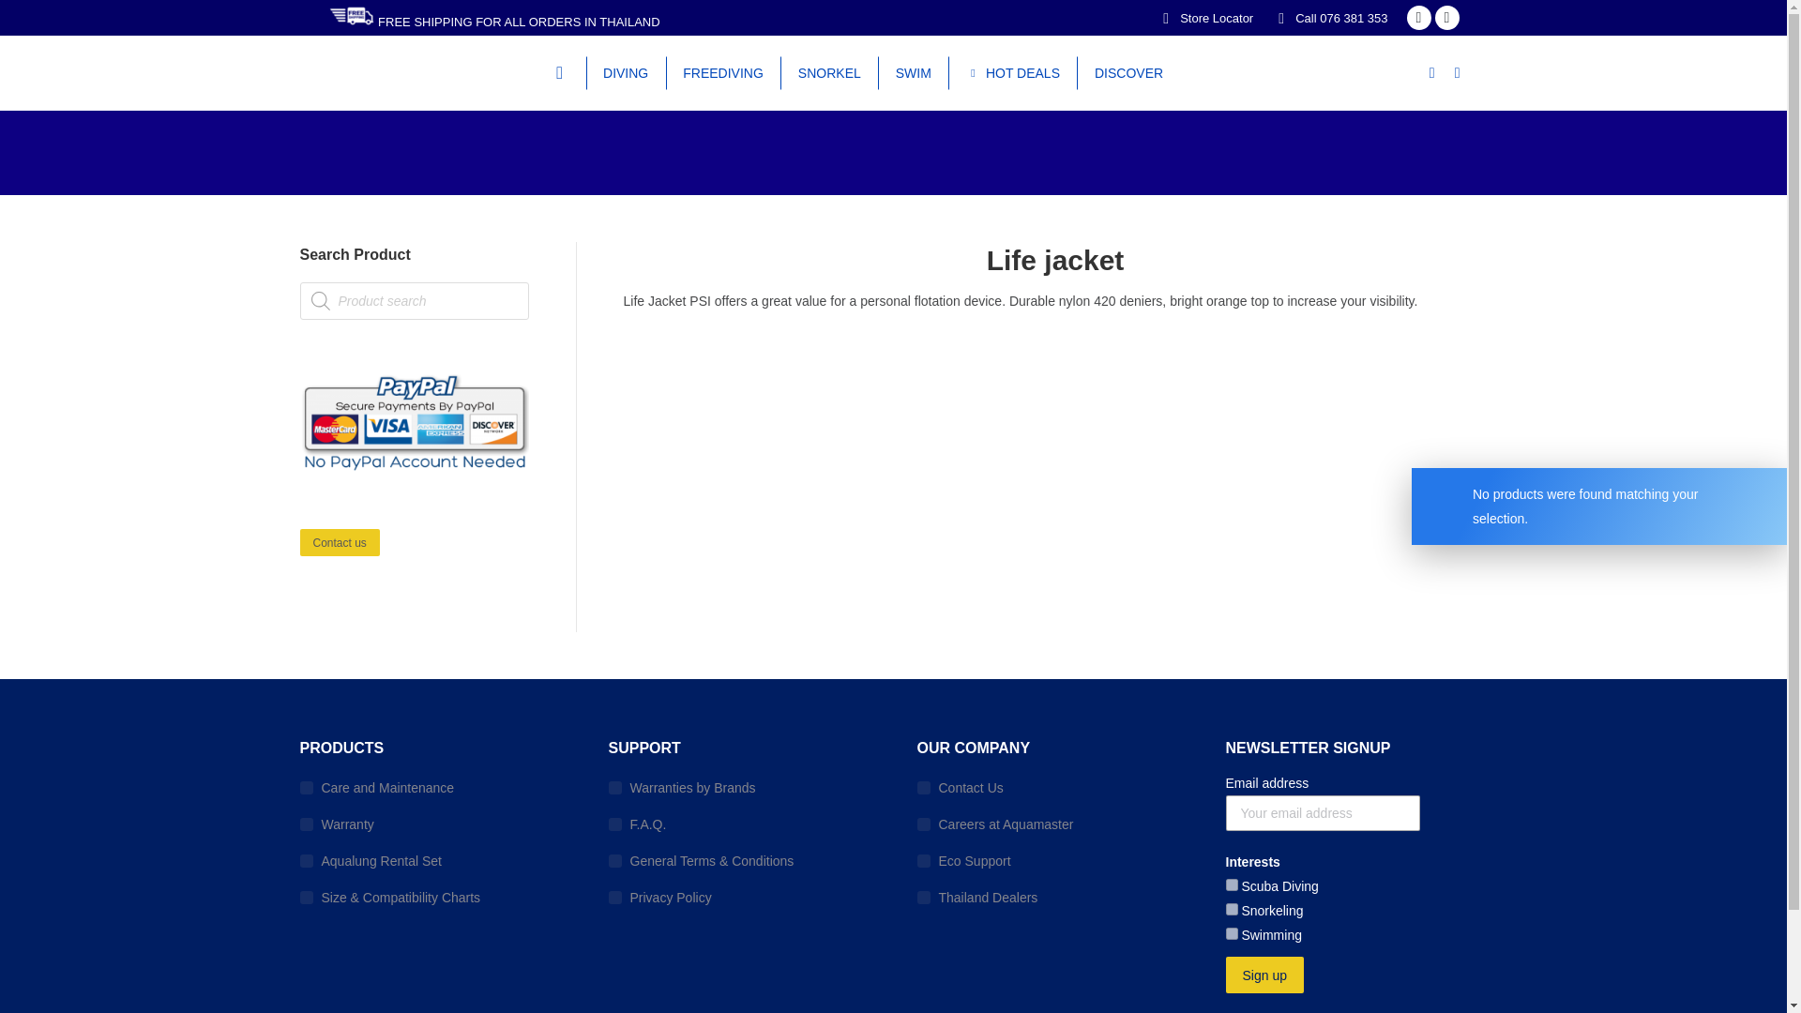 The width and height of the screenshot is (1801, 1013). Describe the element at coordinates (1204, 18) in the screenshot. I see `Store Locator` at that location.